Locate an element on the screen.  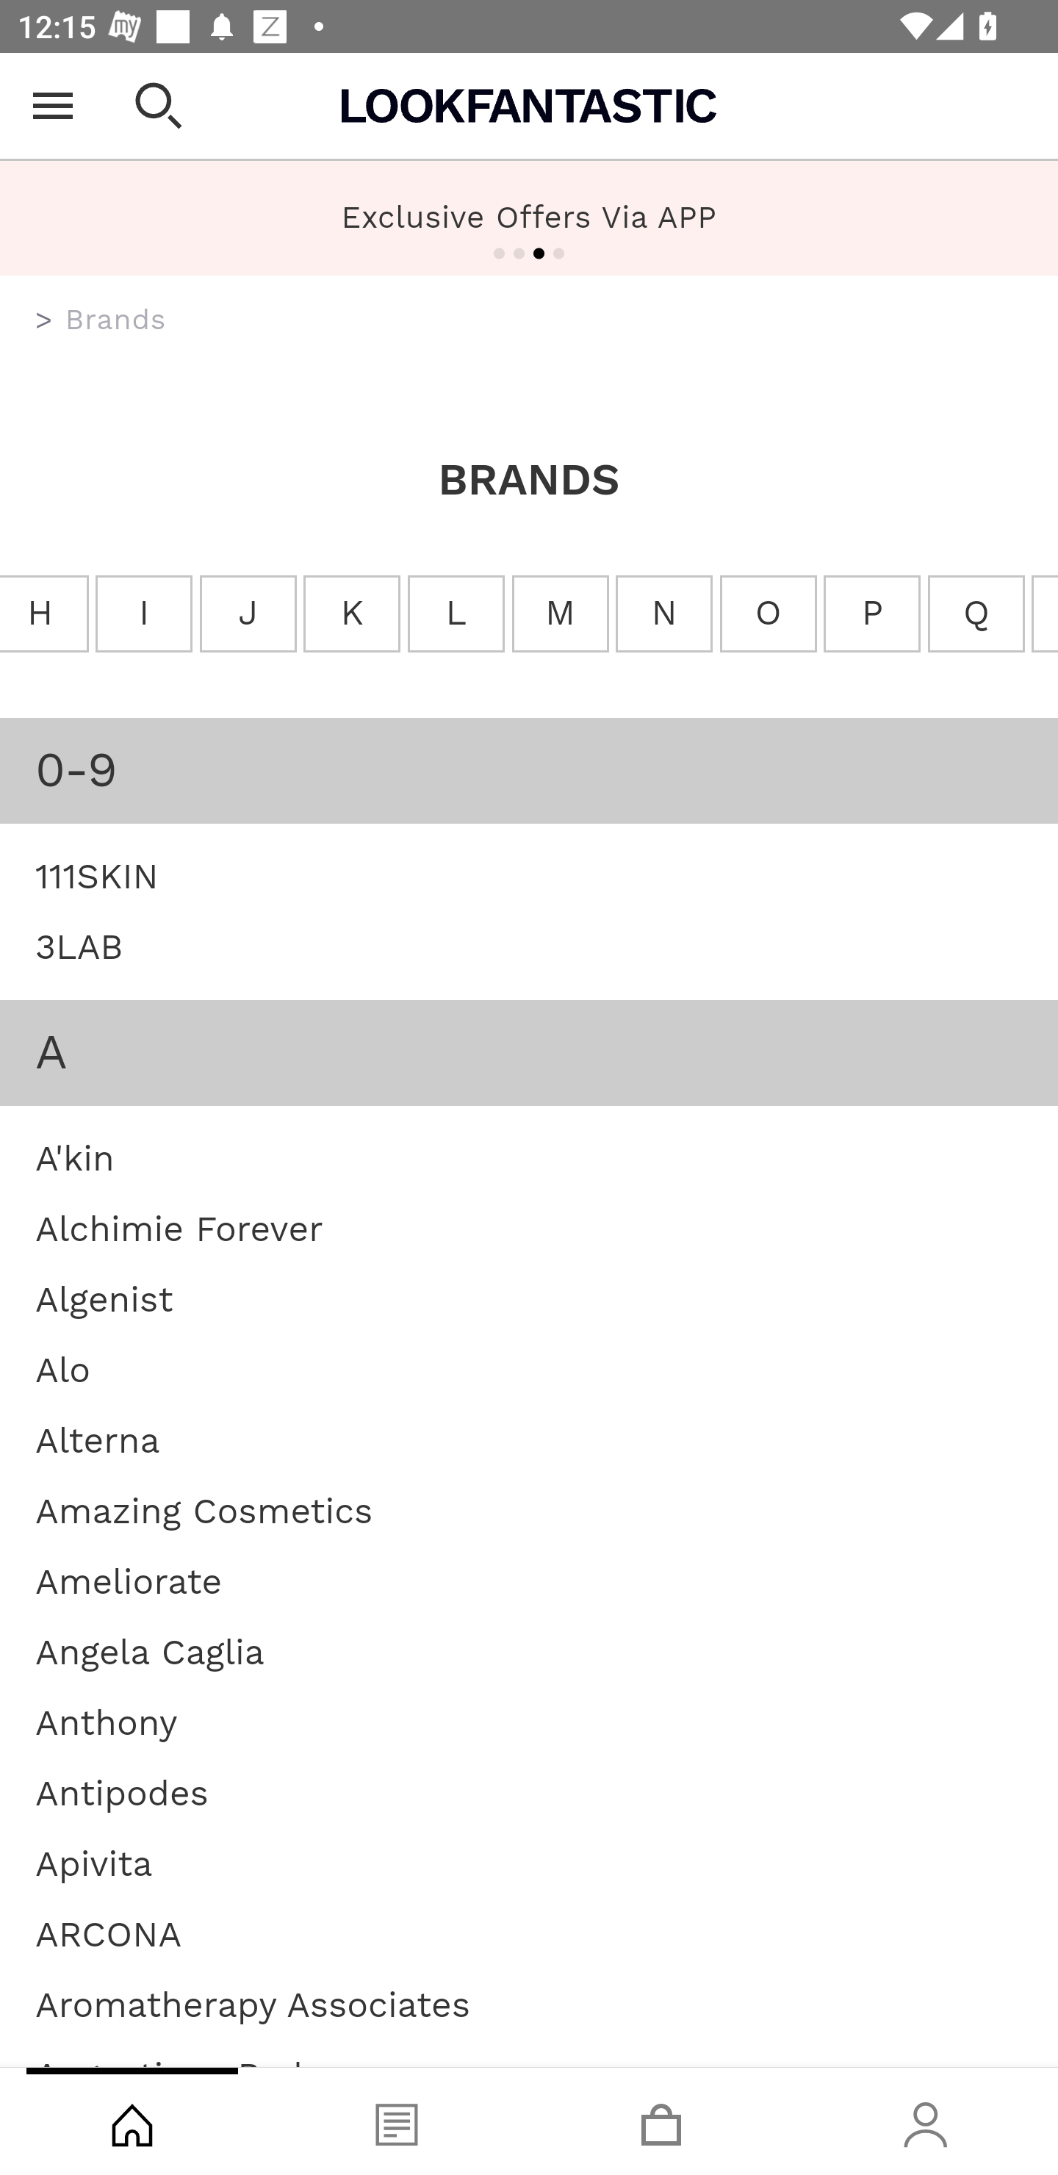
P is located at coordinates (871, 615).